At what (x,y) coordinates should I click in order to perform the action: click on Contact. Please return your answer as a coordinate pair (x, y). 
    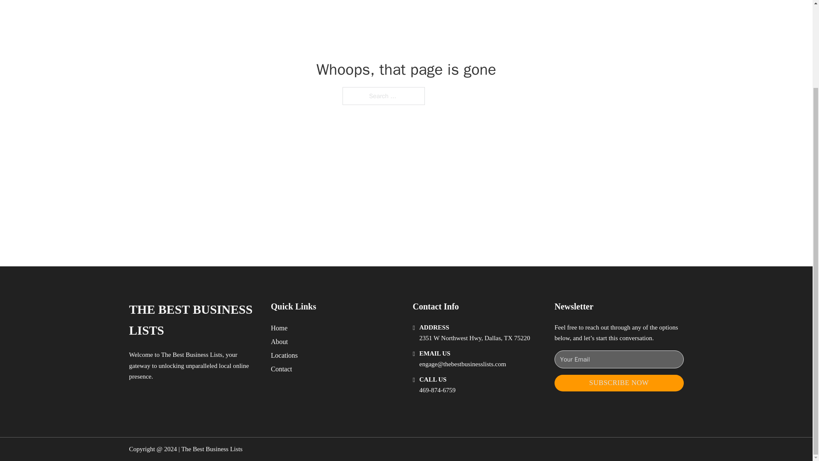
    Looking at the image, I should click on (282, 369).